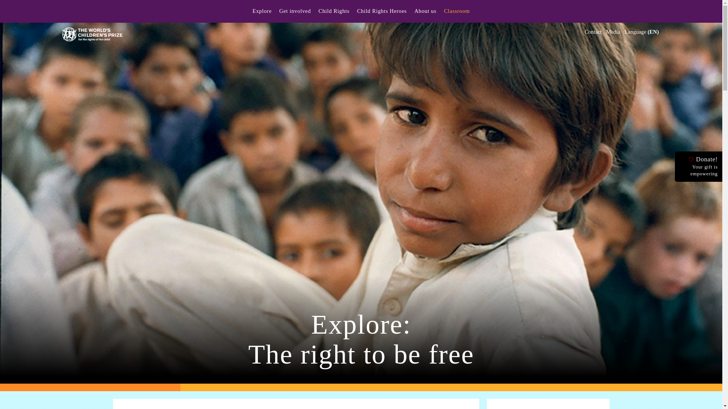 The image size is (728, 409). Describe the element at coordinates (457, 12) in the screenshot. I see `Classroom` at that location.